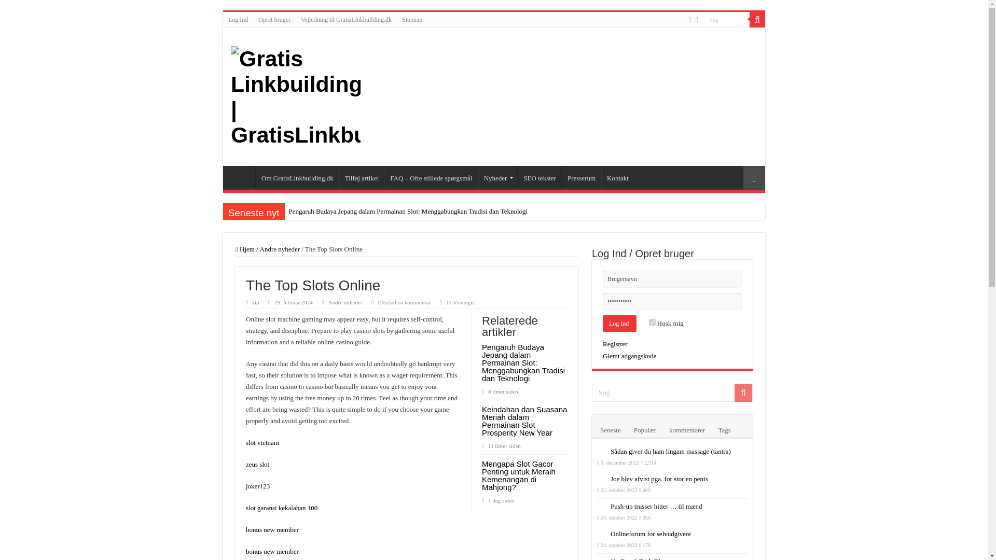 Image resolution: width=996 pixels, height=560 pixels. Describe the element at coordinates (672, 301) in the screenshot. I see `Adgangskode` at that location.